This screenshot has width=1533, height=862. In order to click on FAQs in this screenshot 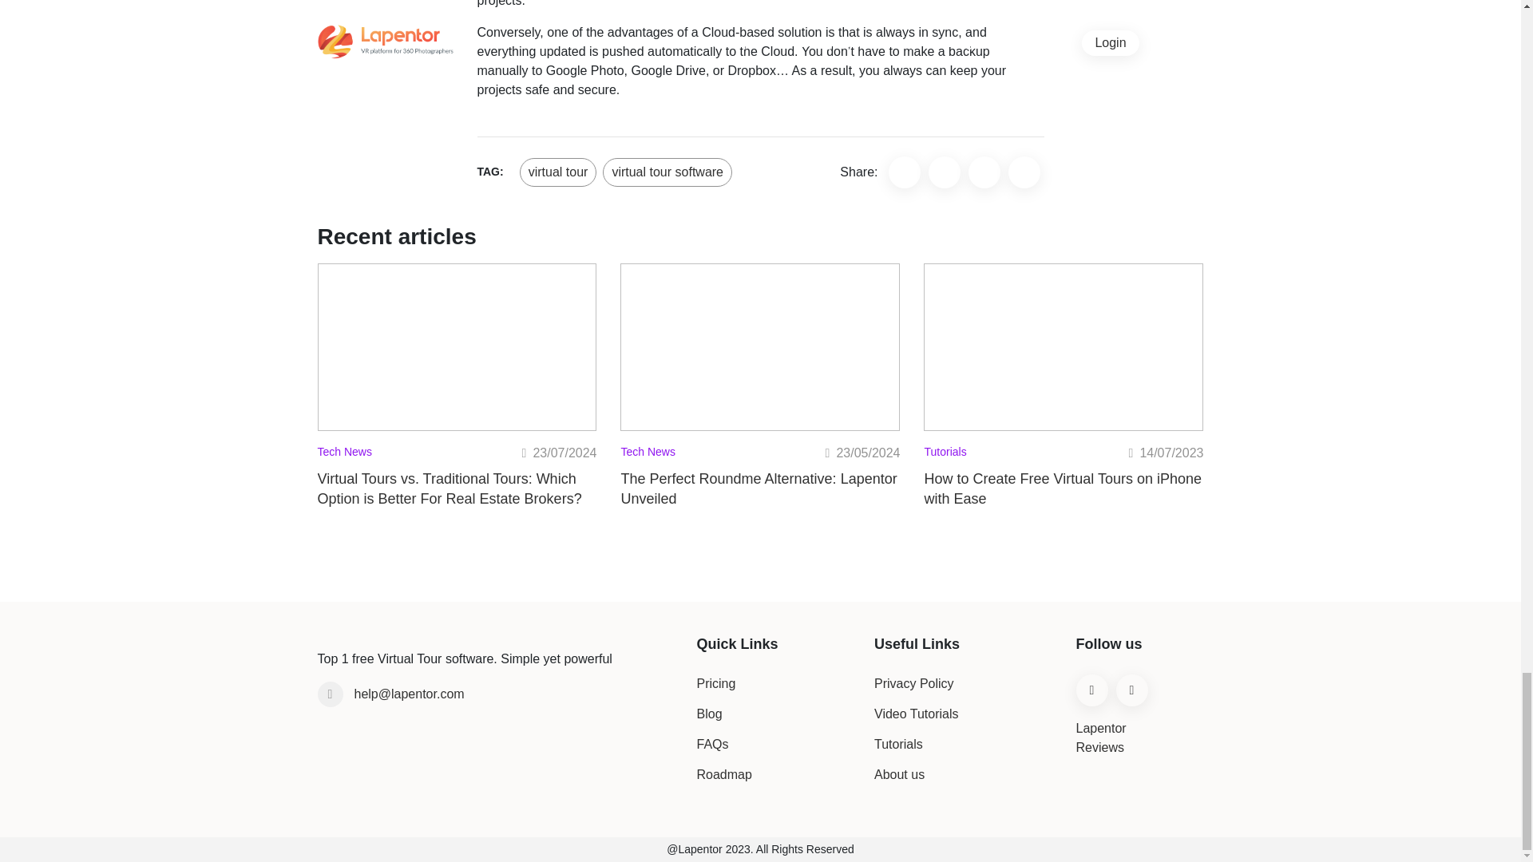, I will do `click(712, 744)`.